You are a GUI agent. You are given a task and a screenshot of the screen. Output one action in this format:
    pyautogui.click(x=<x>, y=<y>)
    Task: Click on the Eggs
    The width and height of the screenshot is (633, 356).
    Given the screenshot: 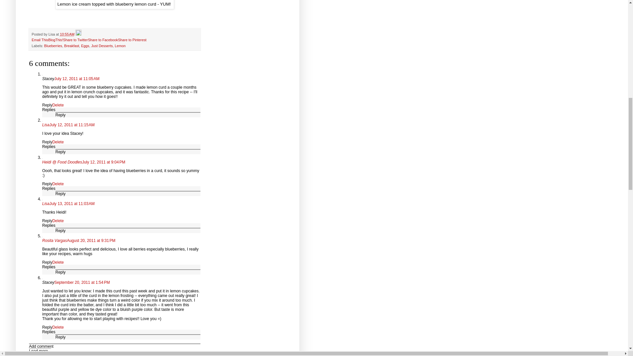 What is the action you would take?
    pyautogui.click(x=85, y=45)
    